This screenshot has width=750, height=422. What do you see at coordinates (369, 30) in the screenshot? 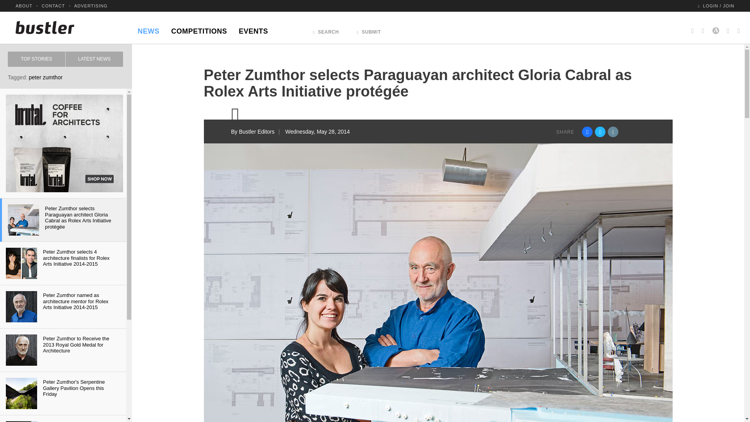
I see `SUBMIT` at bounding box center [369, 30].